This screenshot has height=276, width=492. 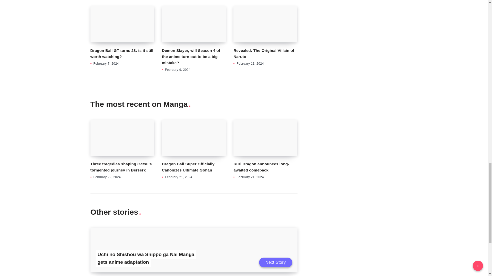 What do you see at coordinates (188, 167) in the screenshot?
I see `Dragon Ball Super Officially Canonizes Ultimate Gohan` at bounding box center [188, 167].